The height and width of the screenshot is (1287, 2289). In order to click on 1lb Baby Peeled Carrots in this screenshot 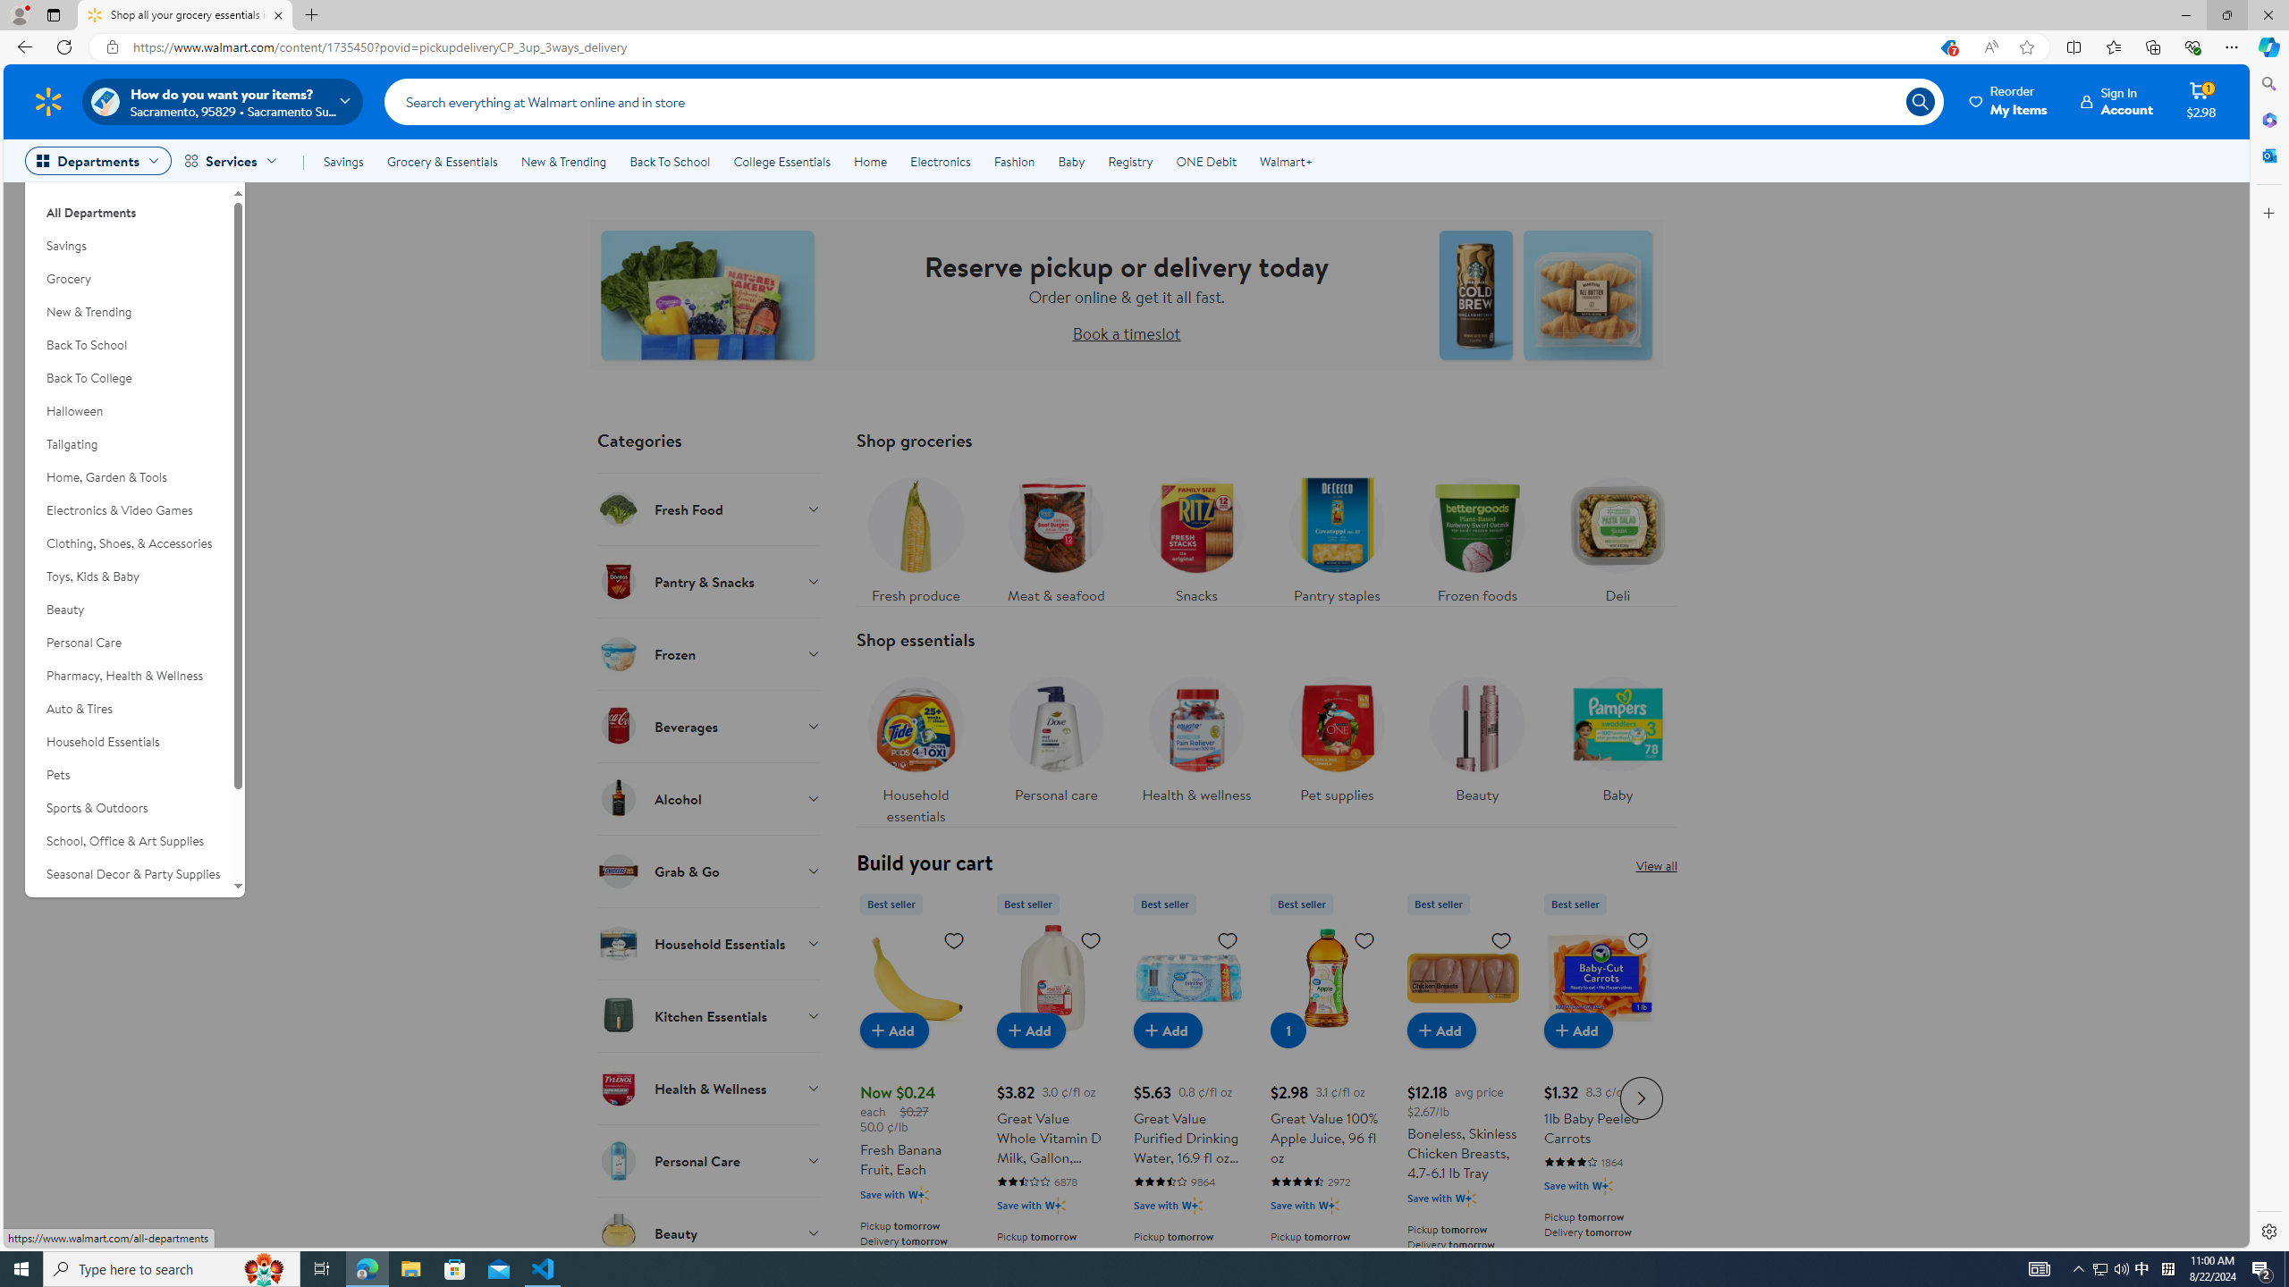, I will do `click(1600, 1096)`.